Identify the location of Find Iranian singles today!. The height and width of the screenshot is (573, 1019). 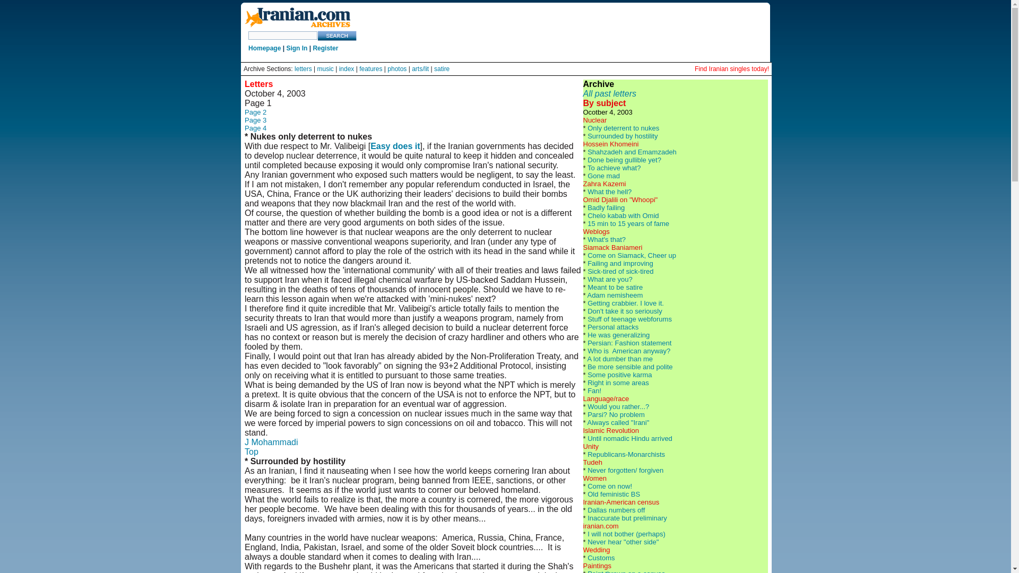
(732, 69).